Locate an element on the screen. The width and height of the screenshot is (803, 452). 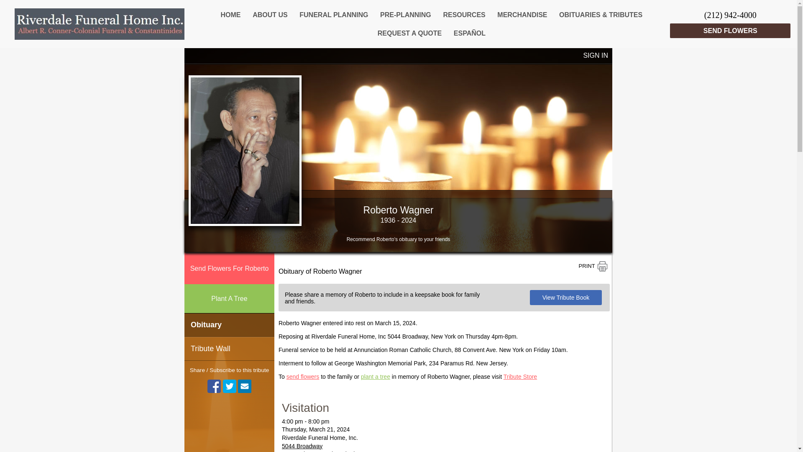
RESOURCES is located at coordinates (464, 14).